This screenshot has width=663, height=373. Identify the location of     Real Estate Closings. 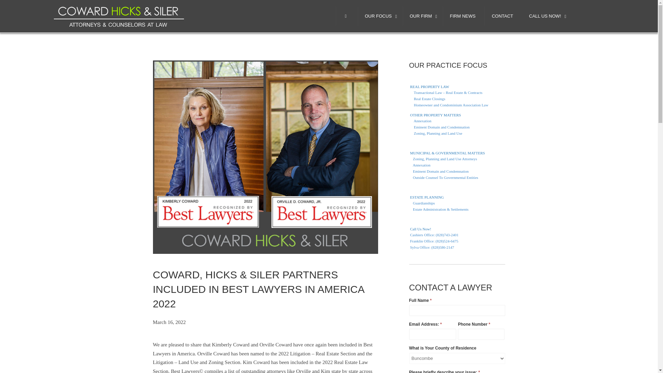
(457, 99).